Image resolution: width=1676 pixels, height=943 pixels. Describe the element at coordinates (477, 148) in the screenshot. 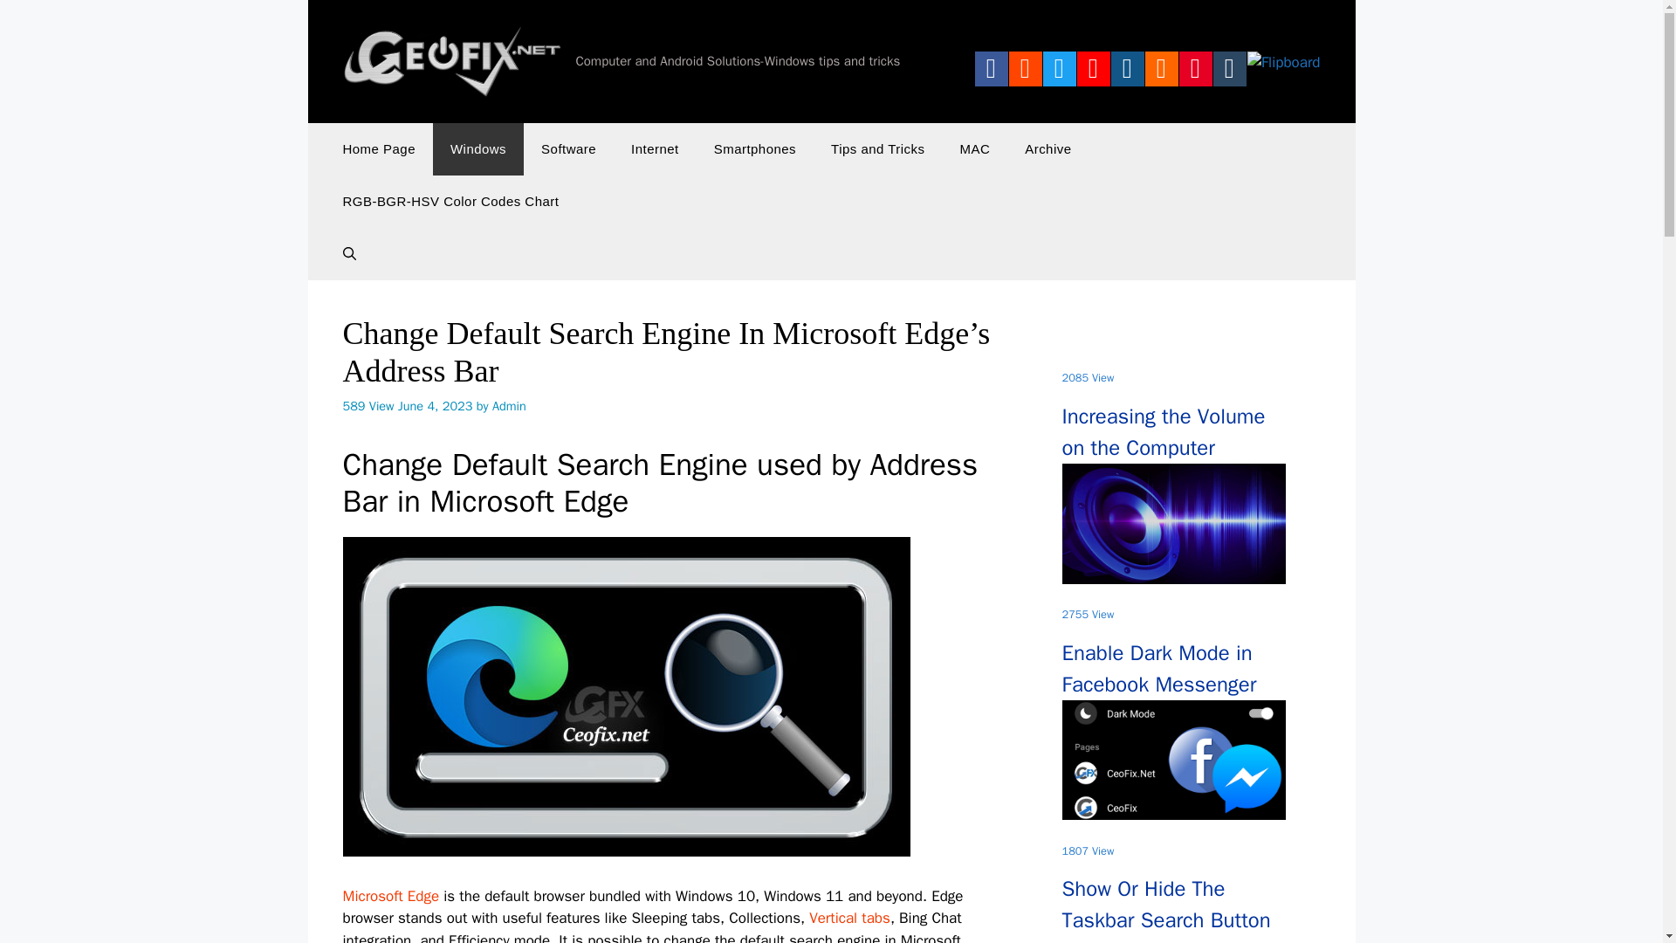

I see `Windows` at that location.